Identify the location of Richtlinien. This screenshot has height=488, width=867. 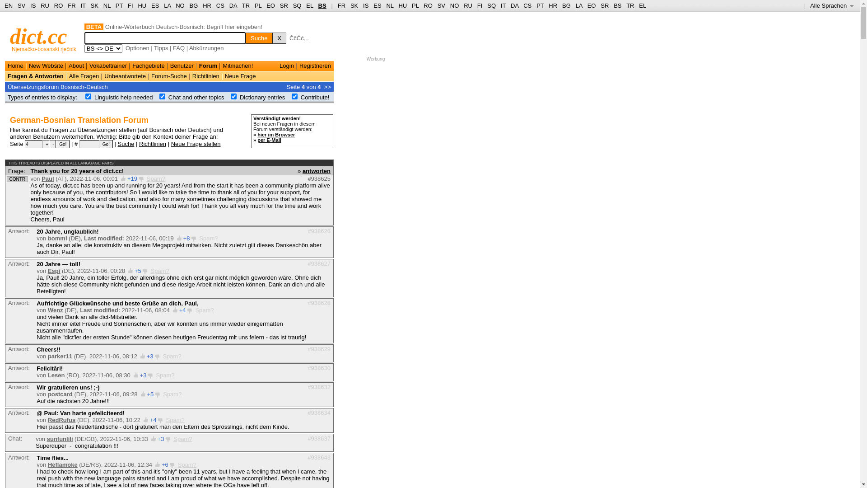
(153, 144).